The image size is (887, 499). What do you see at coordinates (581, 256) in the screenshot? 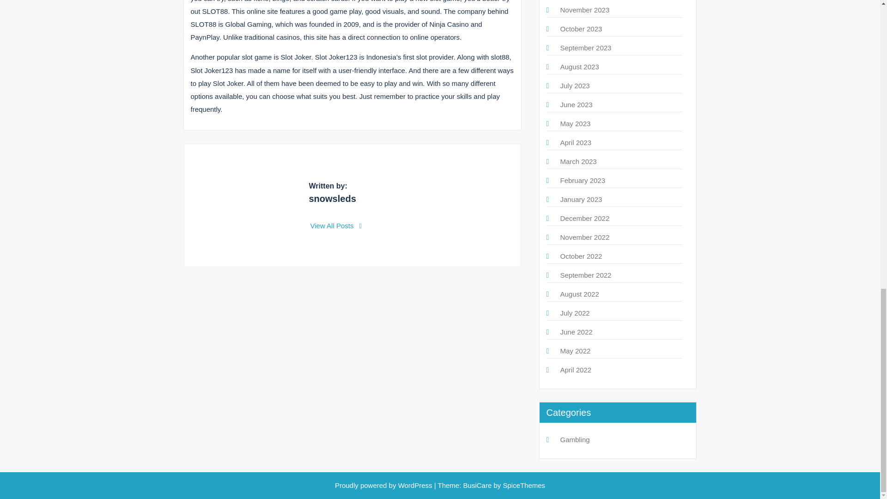
I see `October 2022` at bounding box center [581, 256].